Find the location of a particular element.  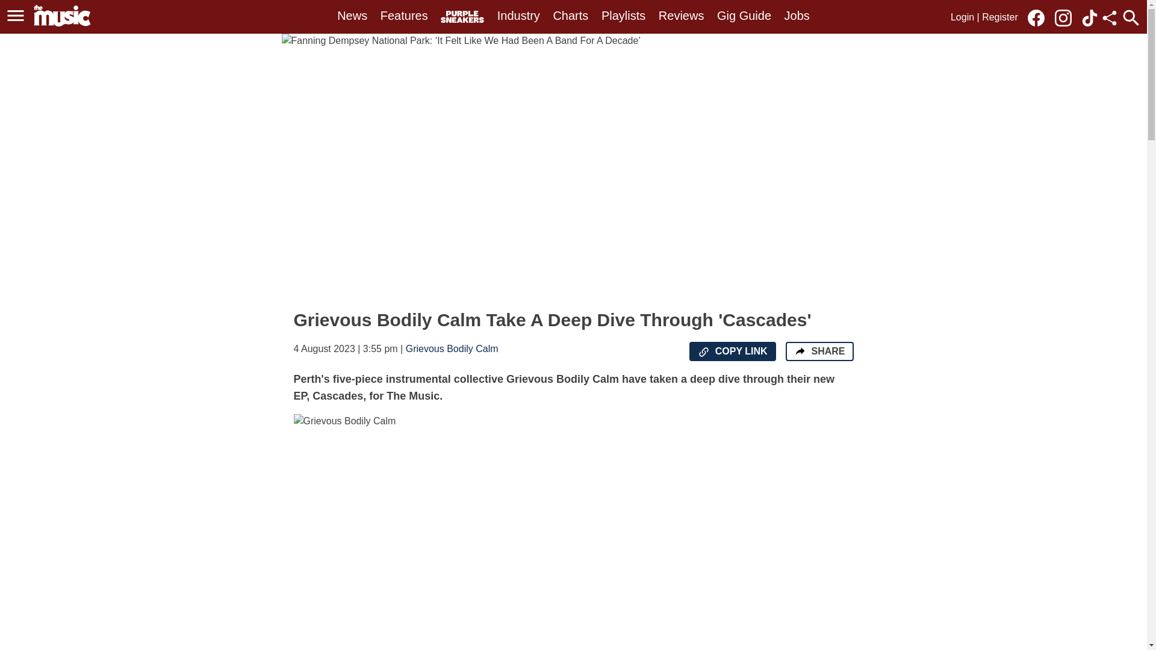

Share this page is located at coordinates (1109, 18).